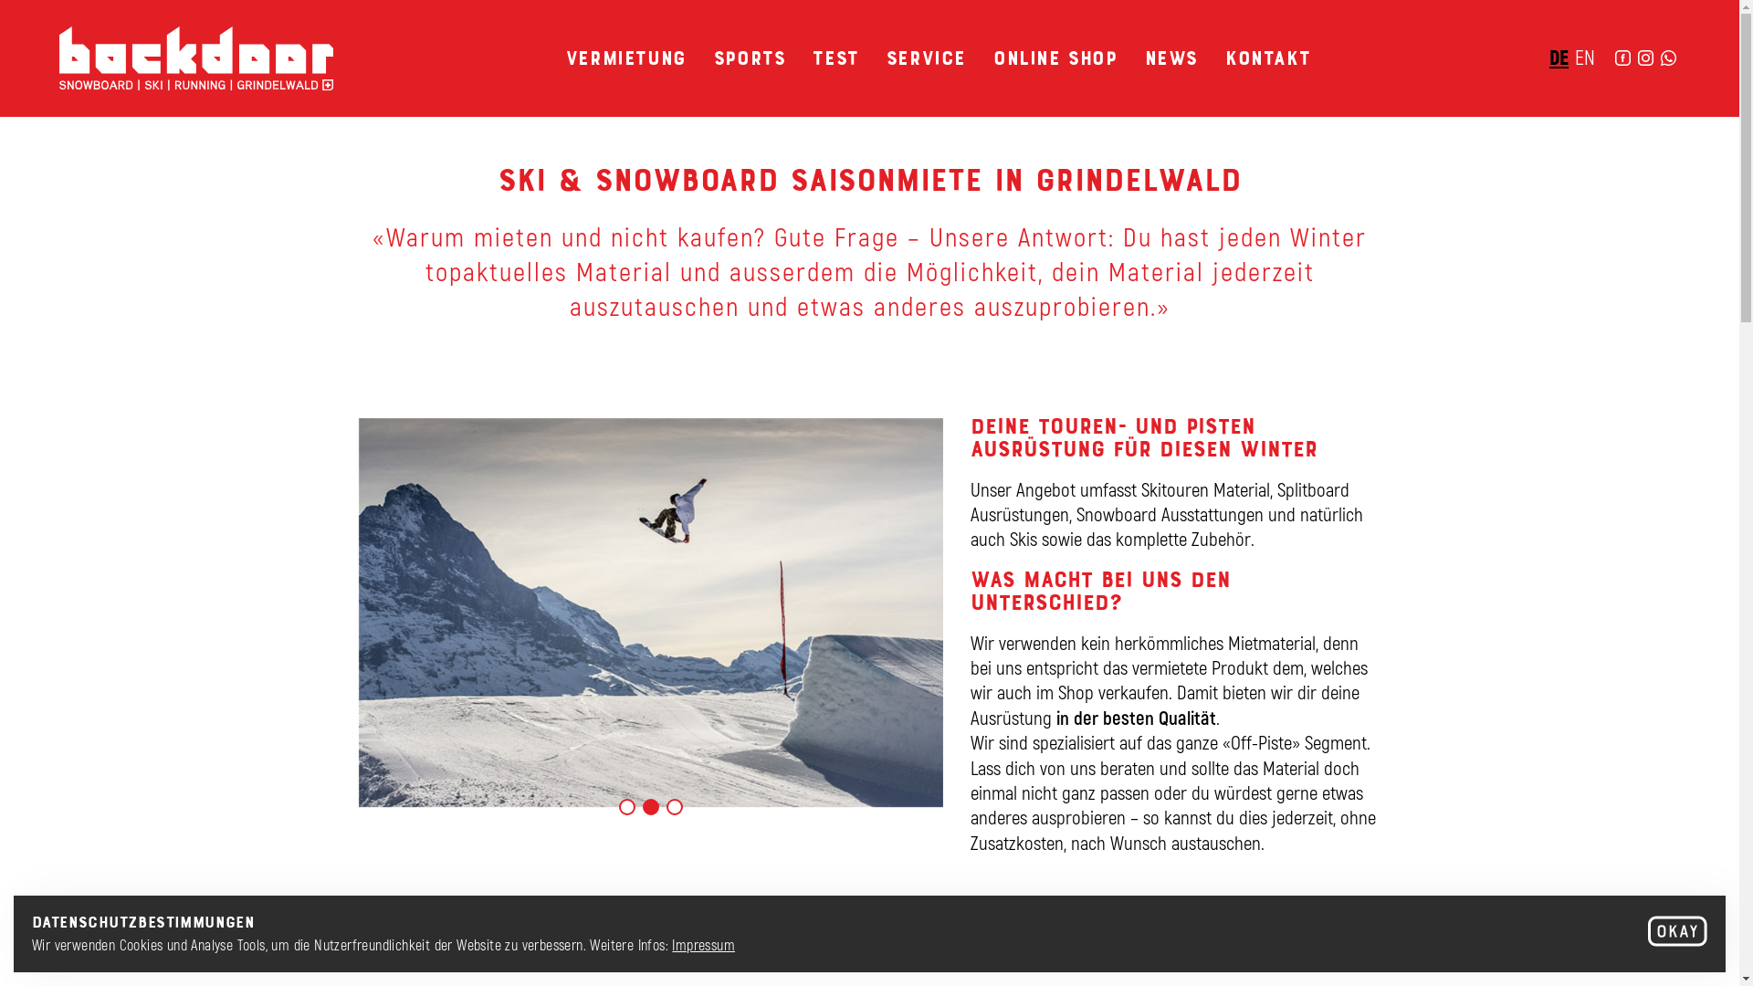 The width and height of the screenshot is (1753, 986). Describe the element at coordinates (926, 57) in the screenshot. I see `Service` at that location.